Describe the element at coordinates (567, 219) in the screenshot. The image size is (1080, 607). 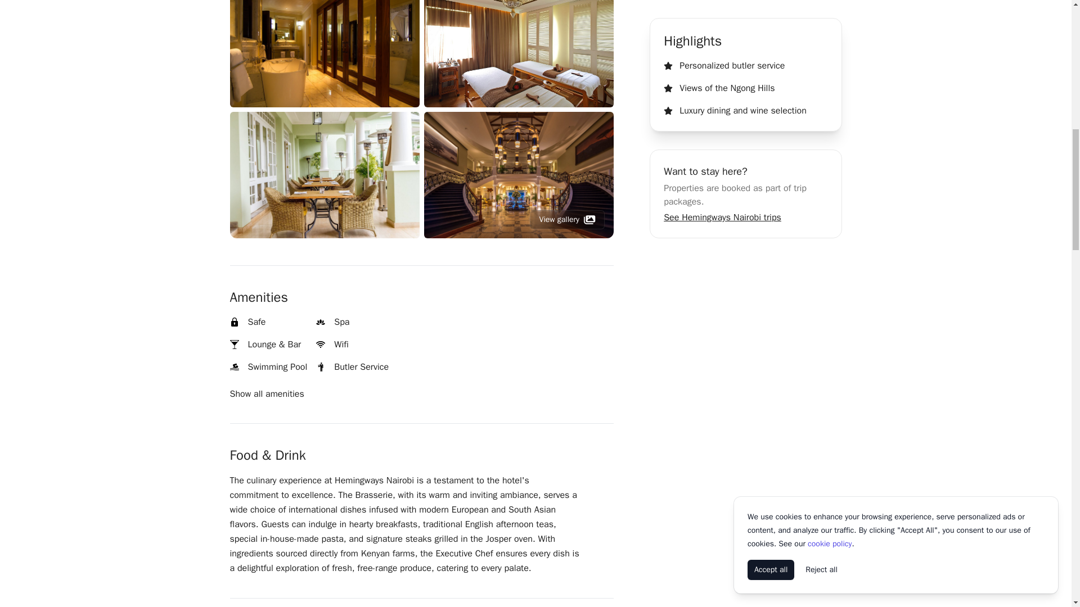
I see `View gallery` at that location.